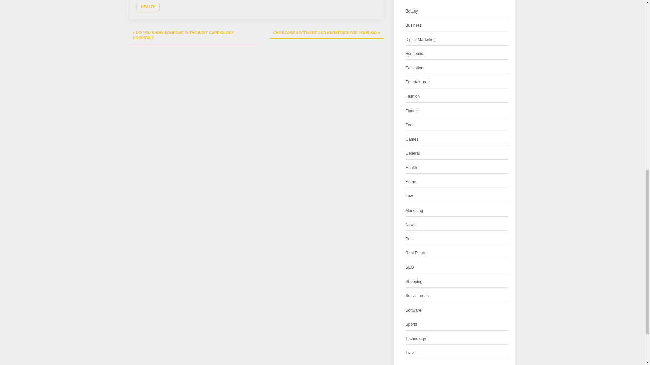  Describe the element at coordinates (414, 54) in the screenshot. I see `Economic` at that location.